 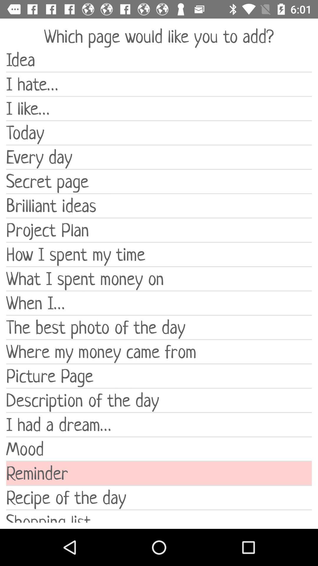 I want to click on scroll until the today, so click(x=159, y=133).